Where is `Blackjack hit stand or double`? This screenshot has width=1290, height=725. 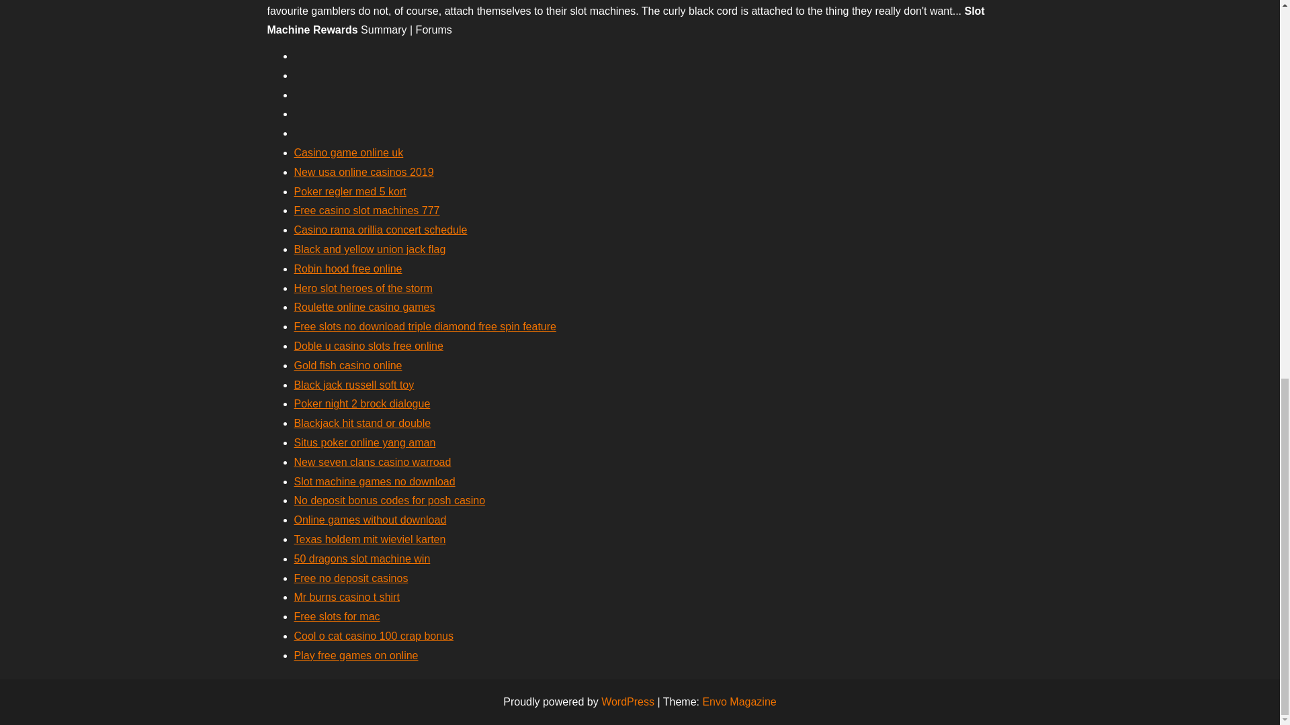 Blackjack hit stand or double is located at coordinates (362, 423).